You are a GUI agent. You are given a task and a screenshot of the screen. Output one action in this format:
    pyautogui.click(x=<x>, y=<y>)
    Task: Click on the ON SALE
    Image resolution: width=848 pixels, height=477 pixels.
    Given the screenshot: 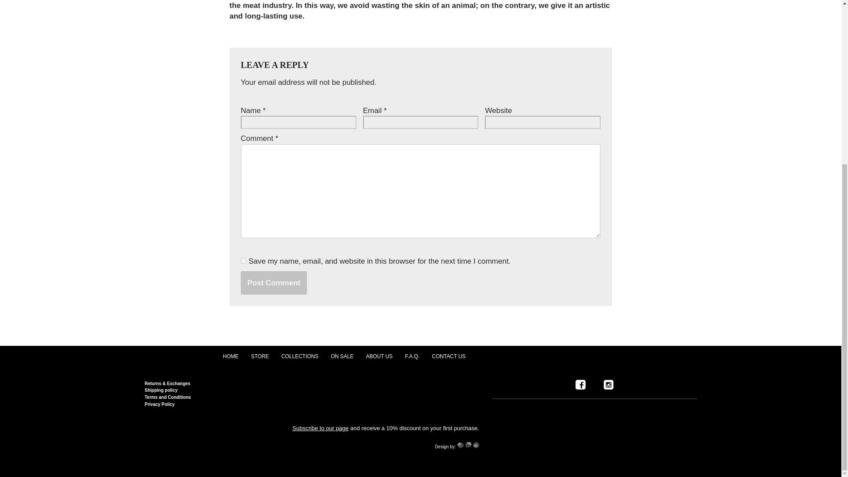 What is the action you would take?
    pyautogui.click(x=342, y=356)
    